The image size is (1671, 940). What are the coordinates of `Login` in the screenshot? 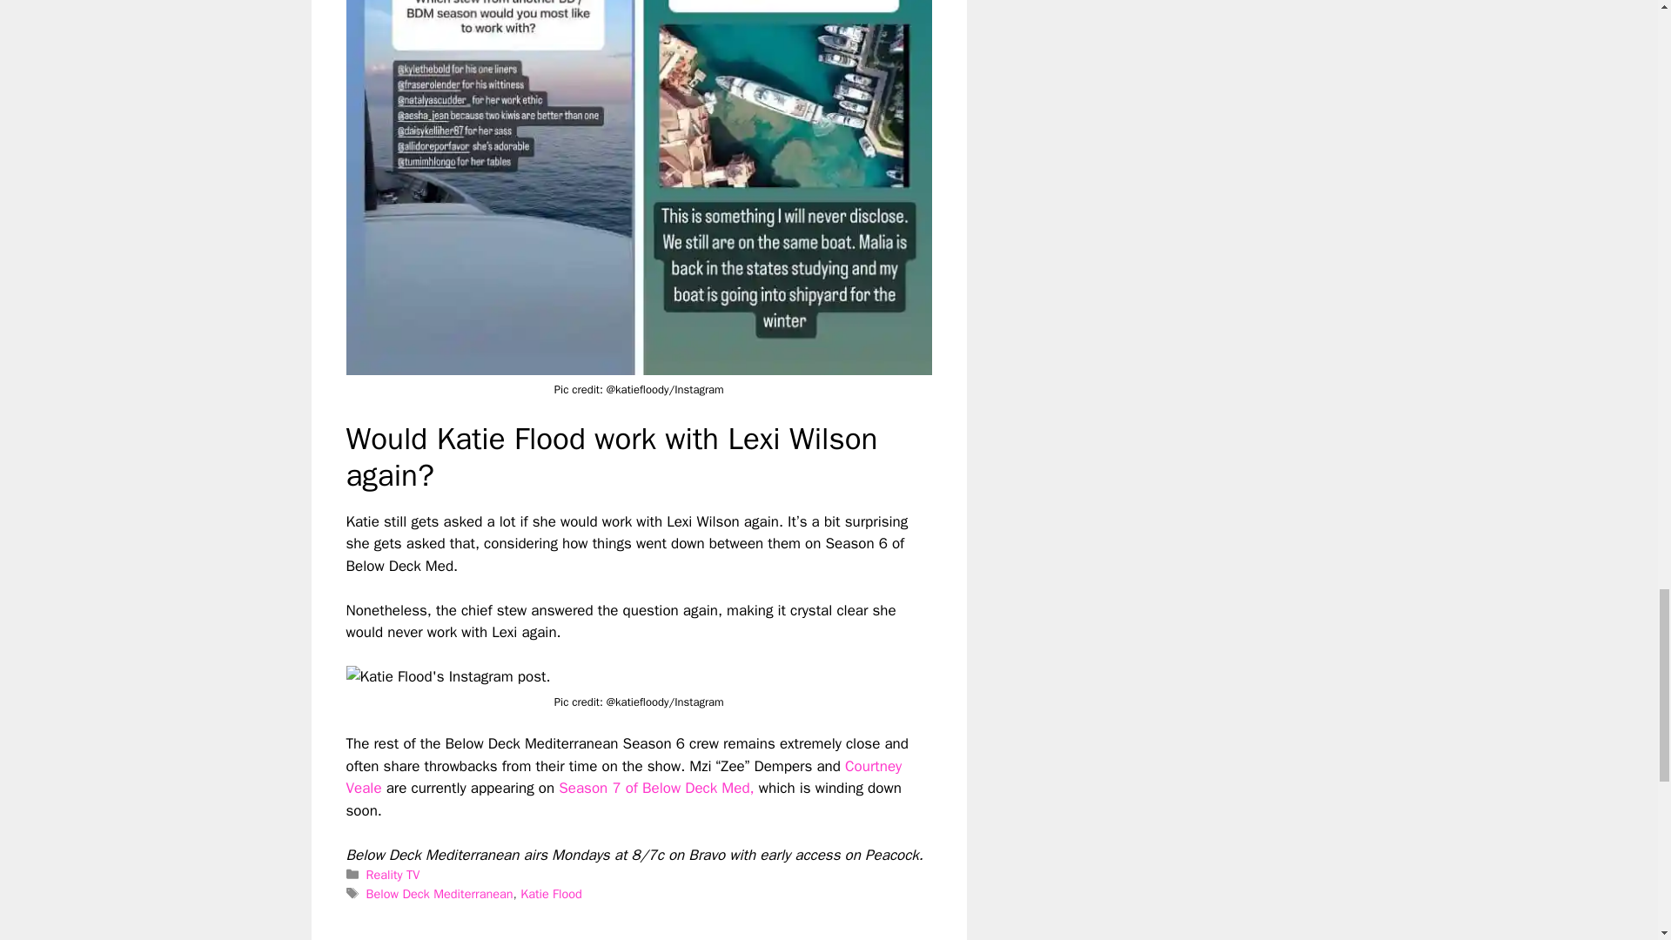 It's located at (910, 938).